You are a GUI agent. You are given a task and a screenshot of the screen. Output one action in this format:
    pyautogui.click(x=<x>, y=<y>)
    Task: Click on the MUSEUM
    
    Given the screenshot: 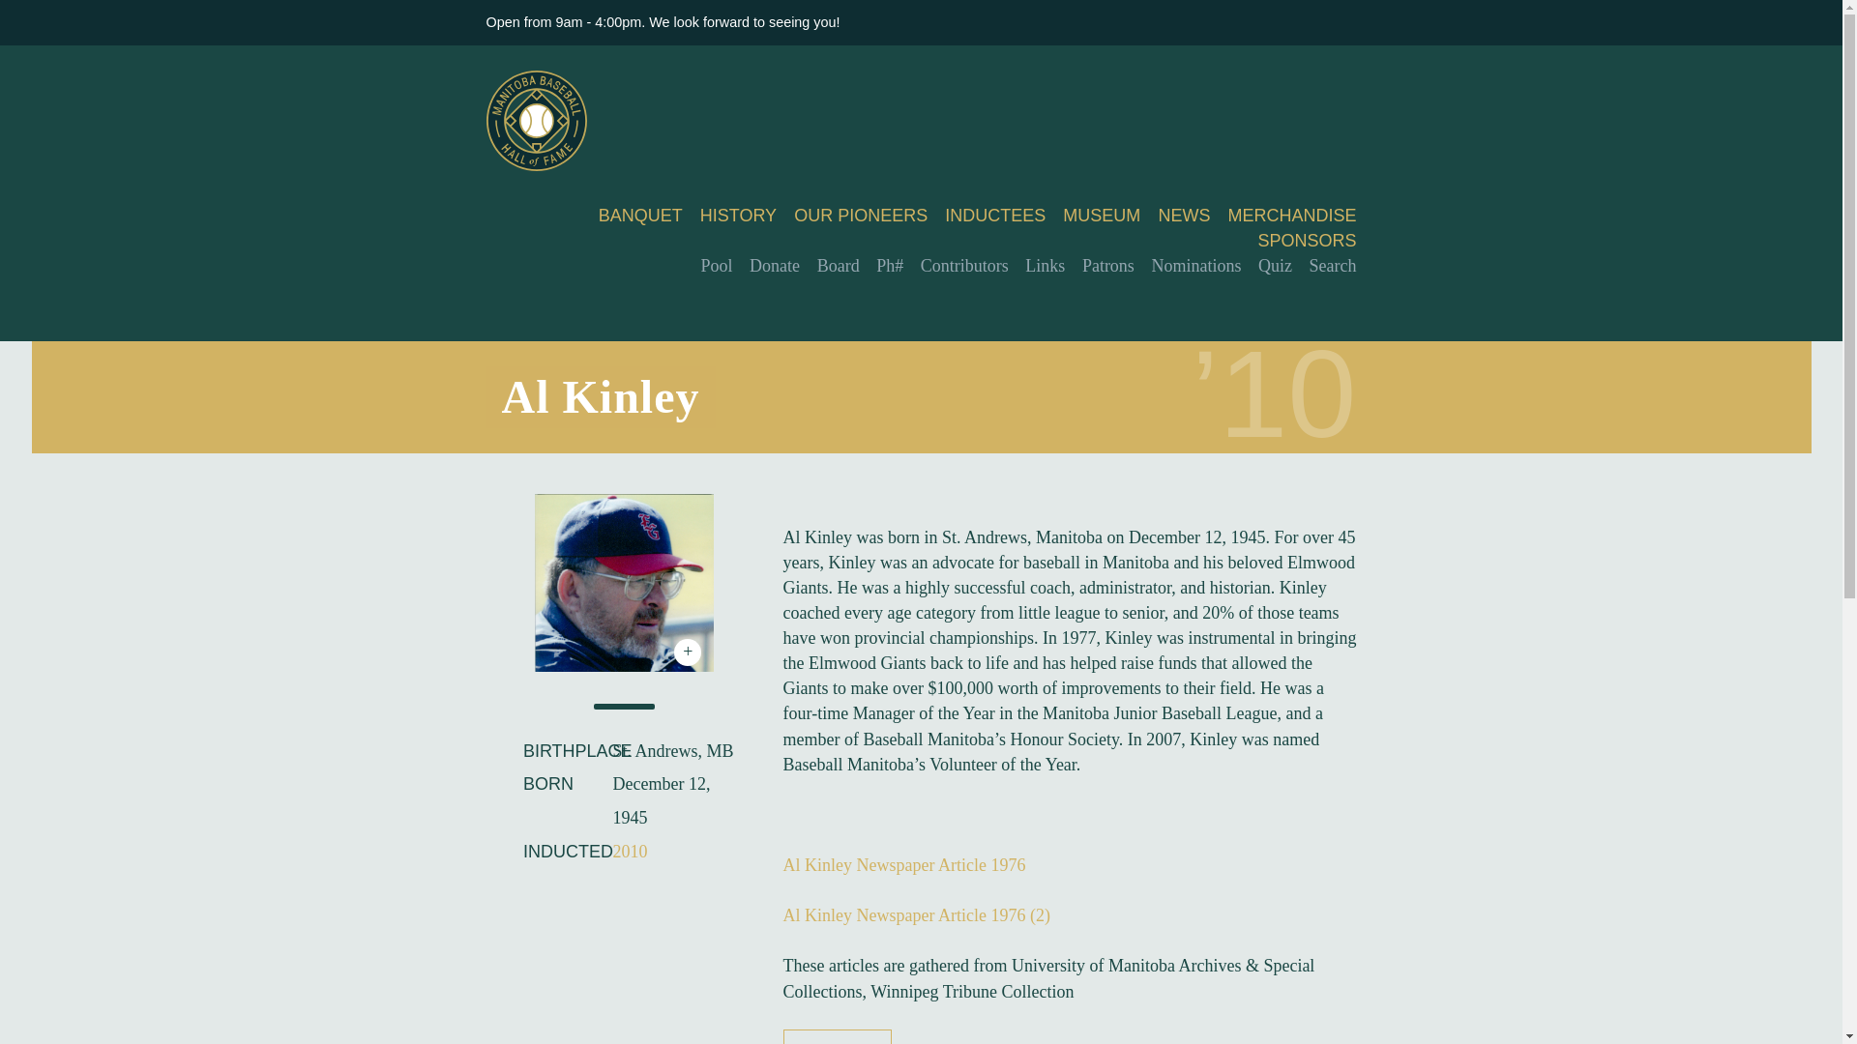 What is the action you would take?
    pyautogui.click(x=1101, y=215)
    